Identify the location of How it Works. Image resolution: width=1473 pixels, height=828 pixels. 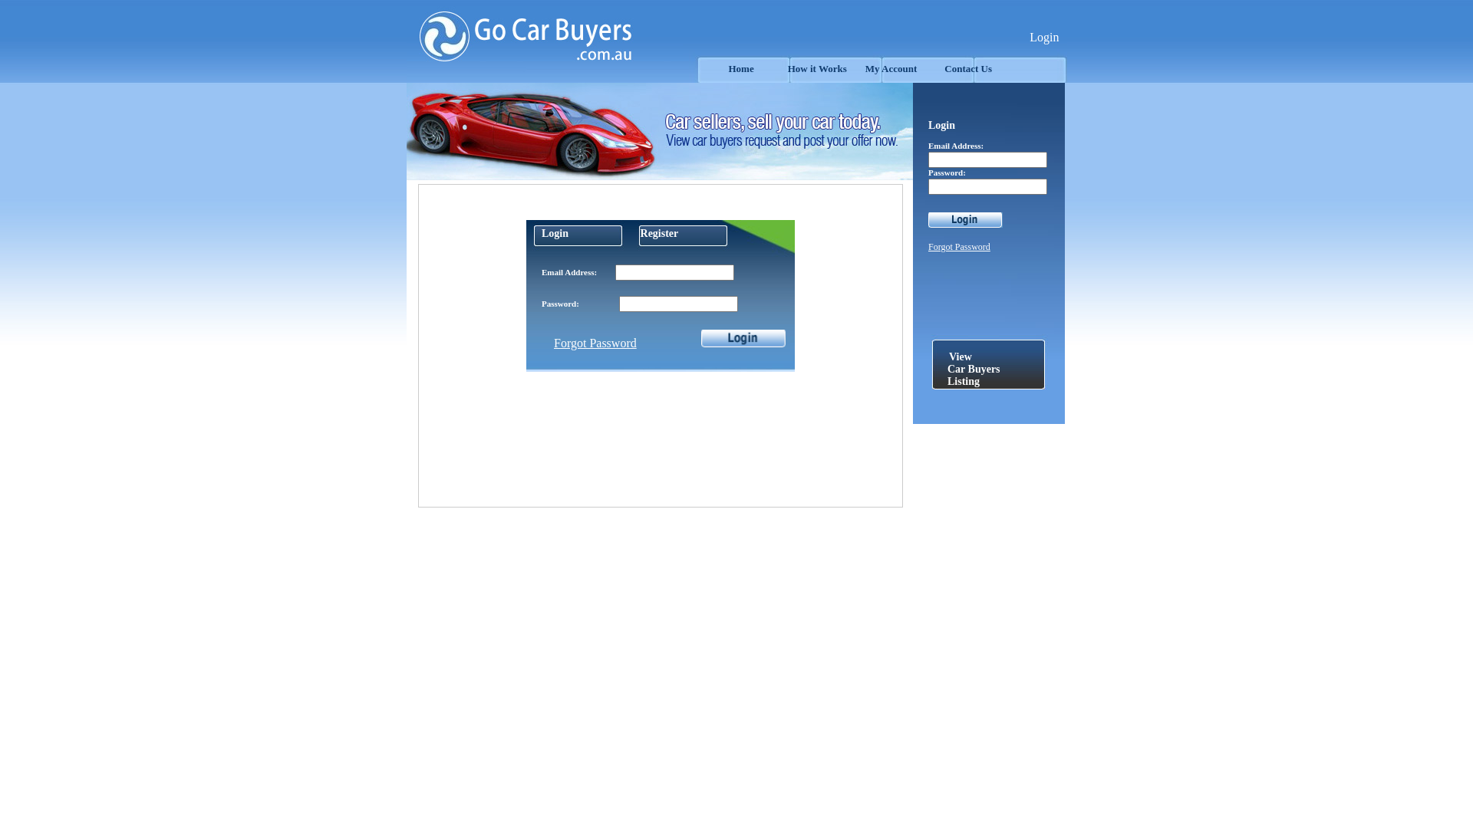
(818, 69).